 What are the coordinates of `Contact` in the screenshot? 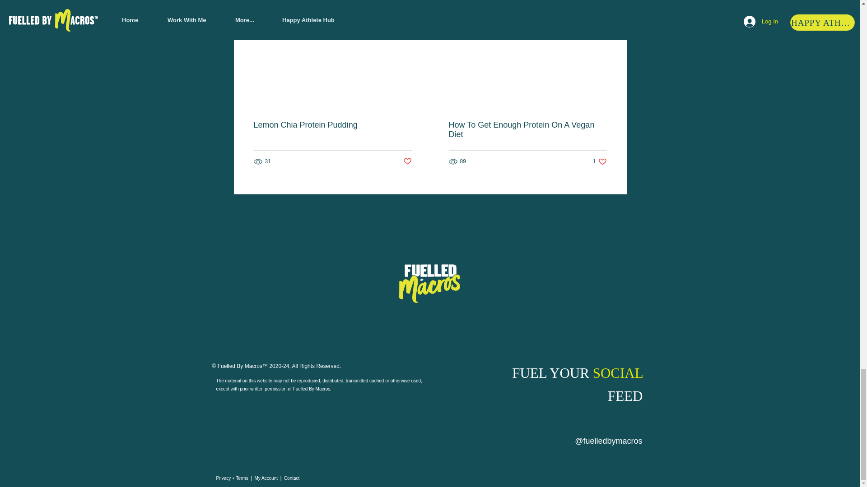 It's located at (292, 478).